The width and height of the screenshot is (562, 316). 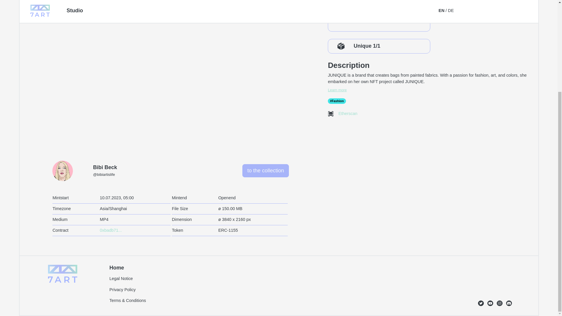 What do you see at coordinates (430, 90) in the screenshot?
I see `Learn more` at bounding box center [430, 90].